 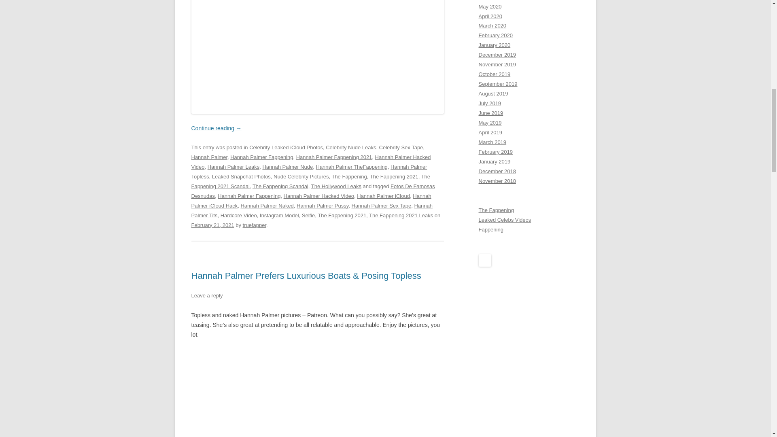 I want to click on Hannah Palmer Fappening, so click(x=261, y=157).